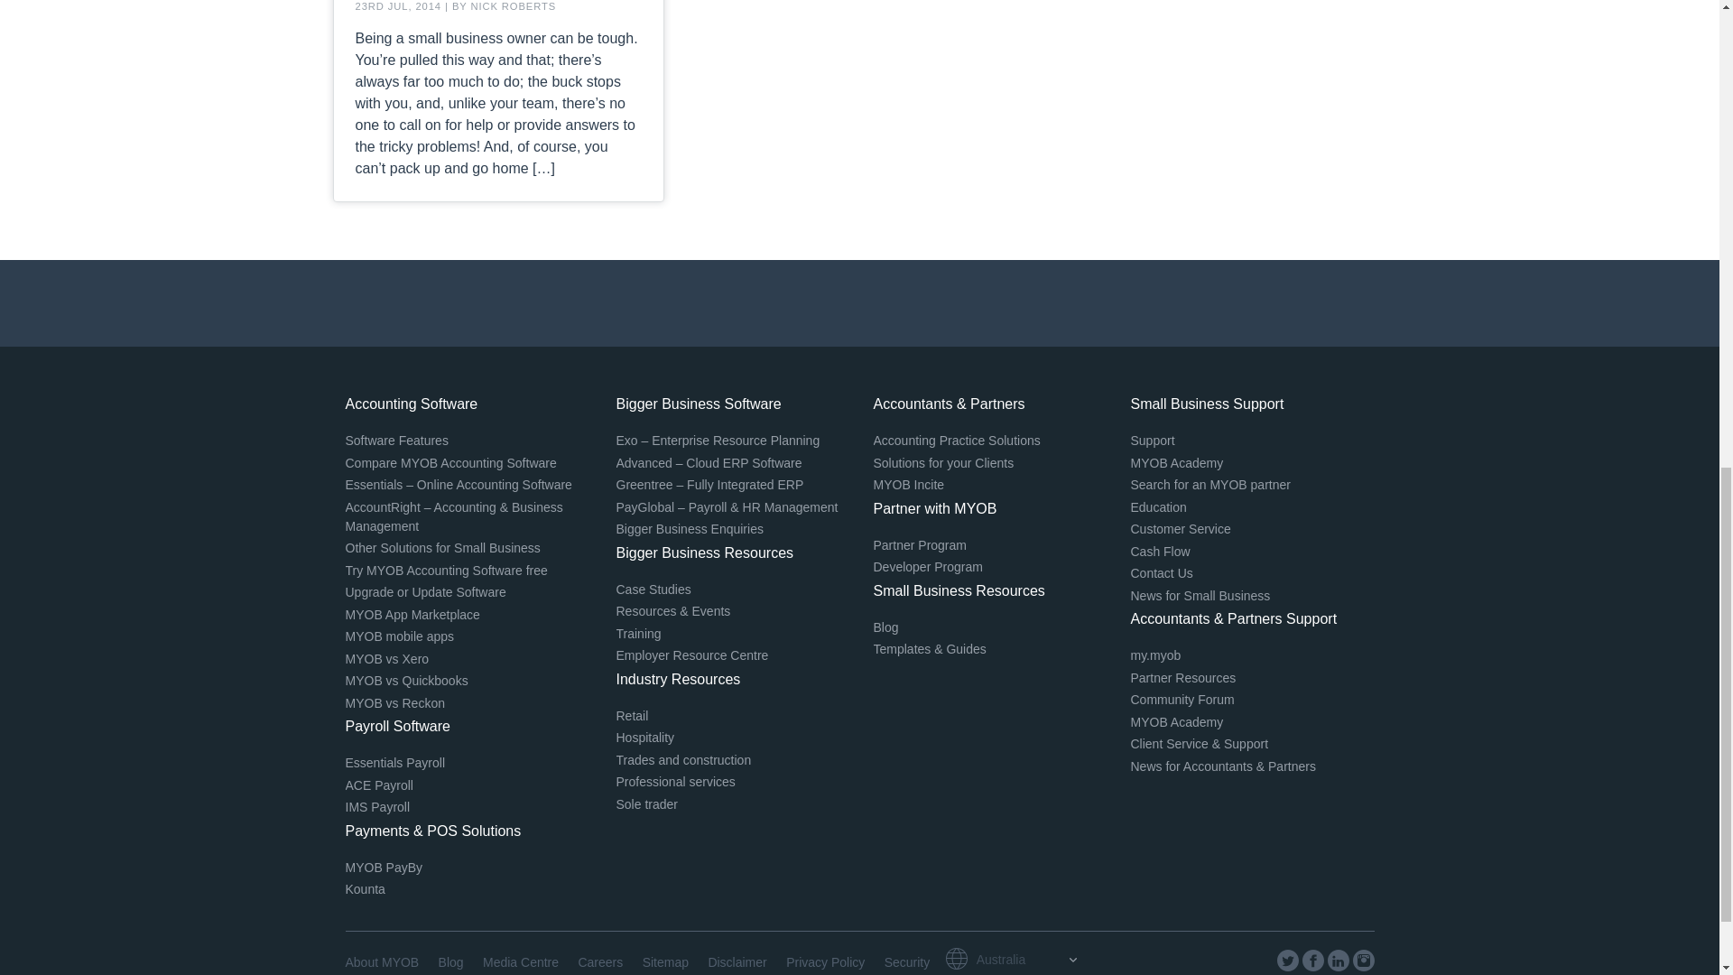 This screenshot has height=975, width=1733. What do you see at coordinates (412, 403) in the screenshot?
I see `Accounting Software` at bounding box center [412, 403].